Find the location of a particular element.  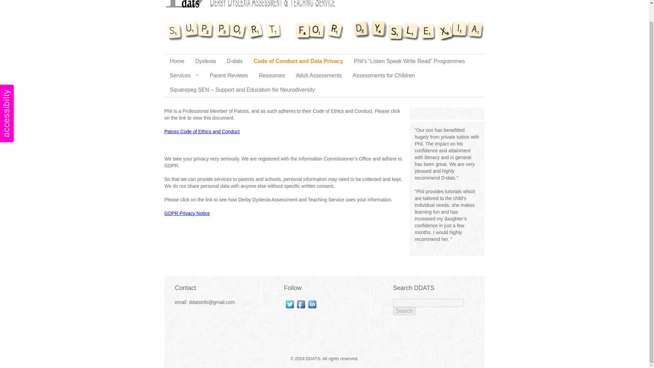

Visit Us On Linkedin is located at coordinates (312, 304).